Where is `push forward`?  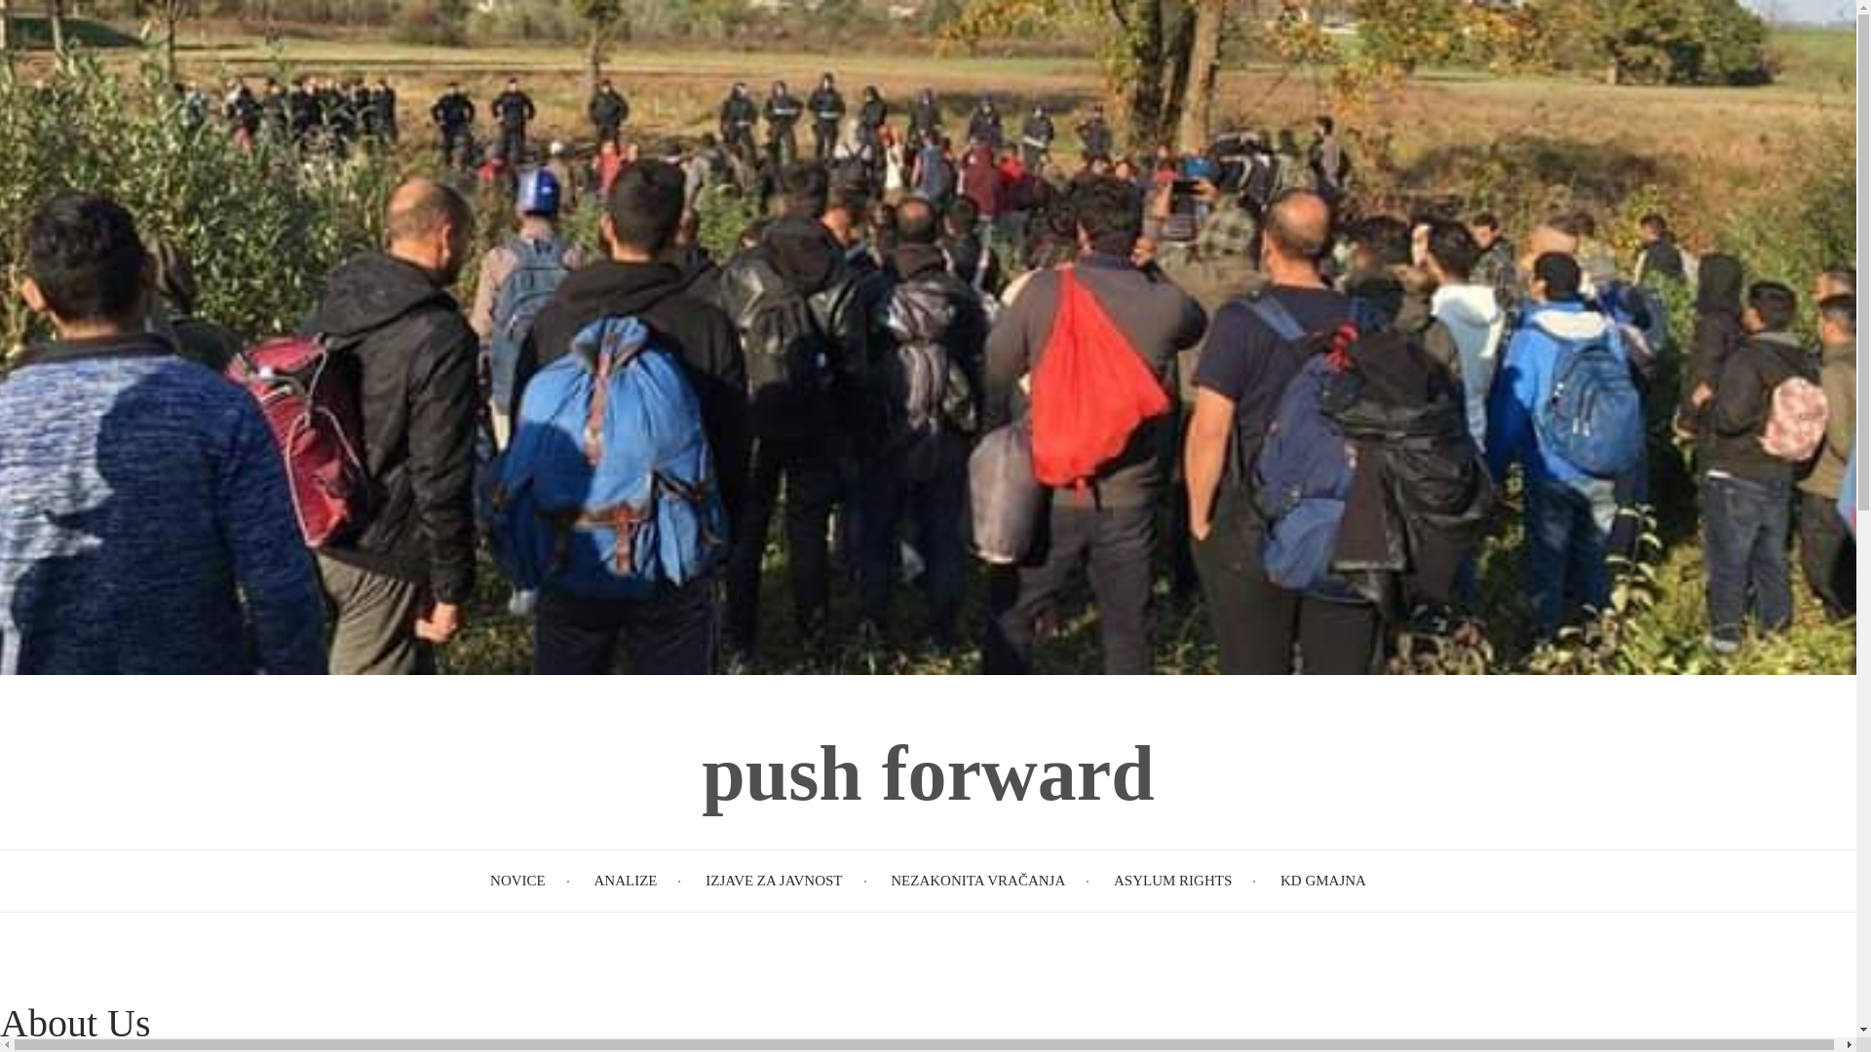
push forward is located at coordinates (928, 773).